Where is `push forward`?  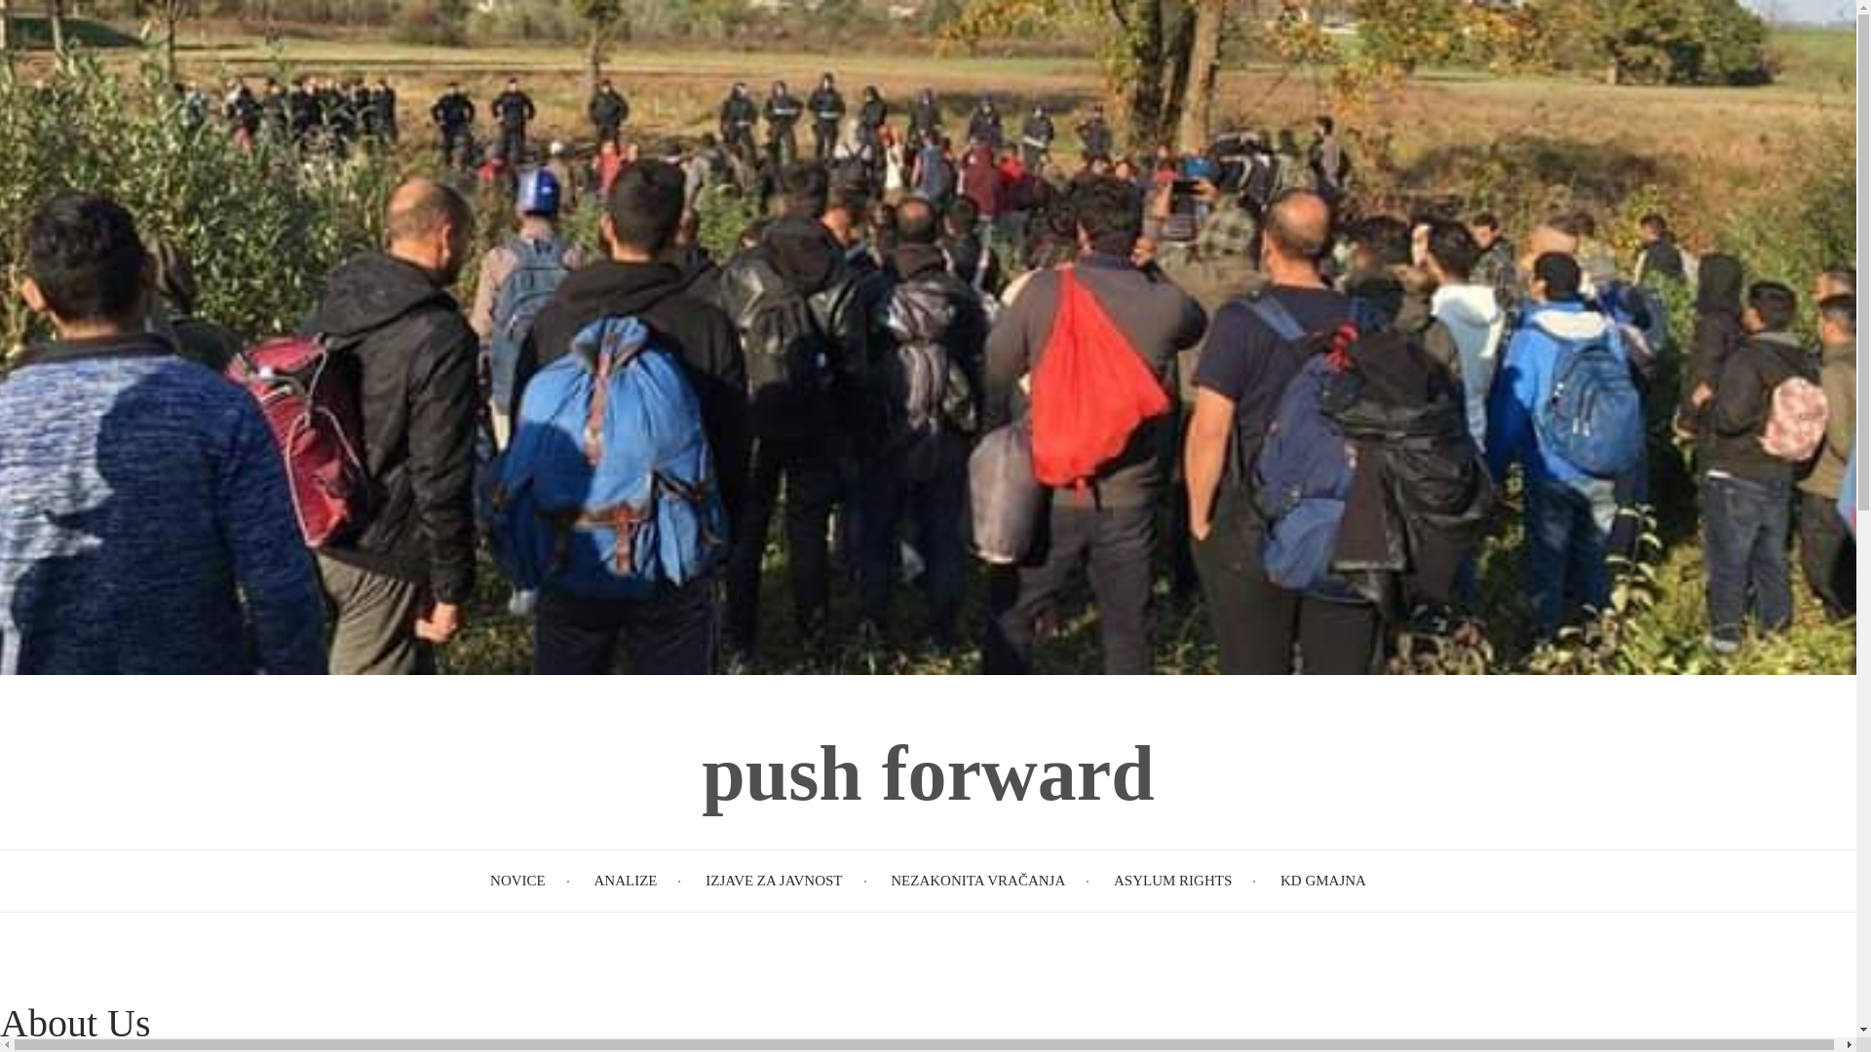
push forward is located at coordinates (928, 773).